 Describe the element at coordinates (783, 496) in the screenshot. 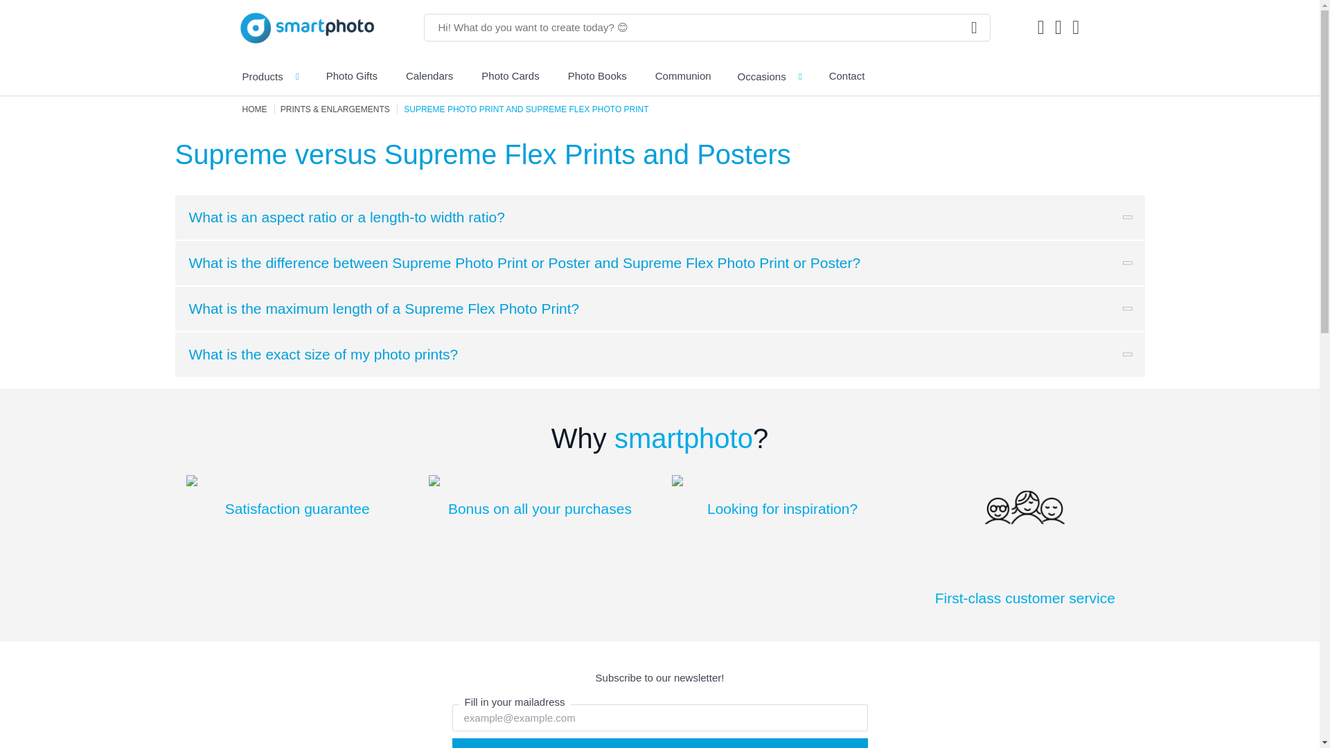

I see `Looking for inspiration?` at that location.